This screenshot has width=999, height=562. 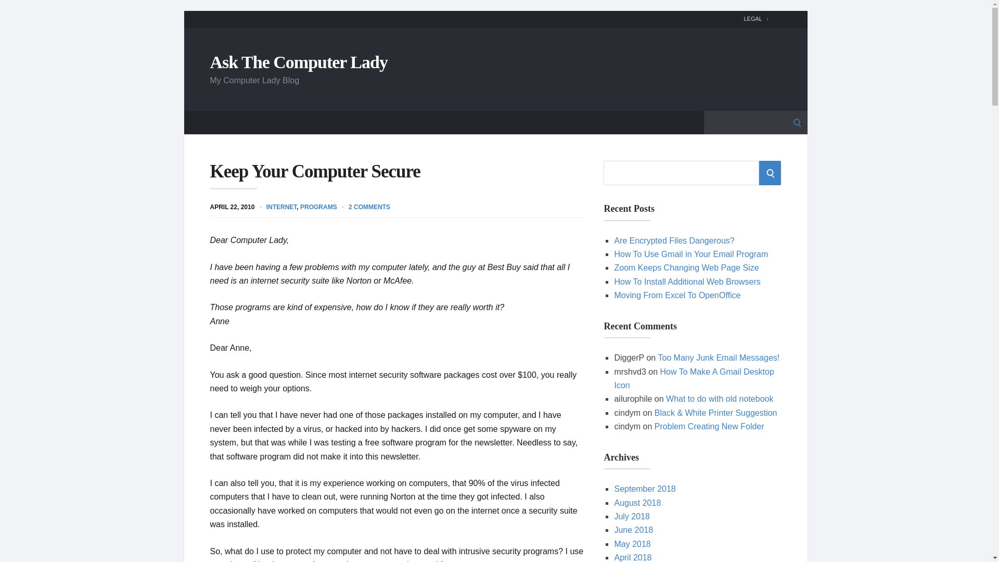 I want to click on Too Many Junk Email Messages!, so click(x=718, y=357).